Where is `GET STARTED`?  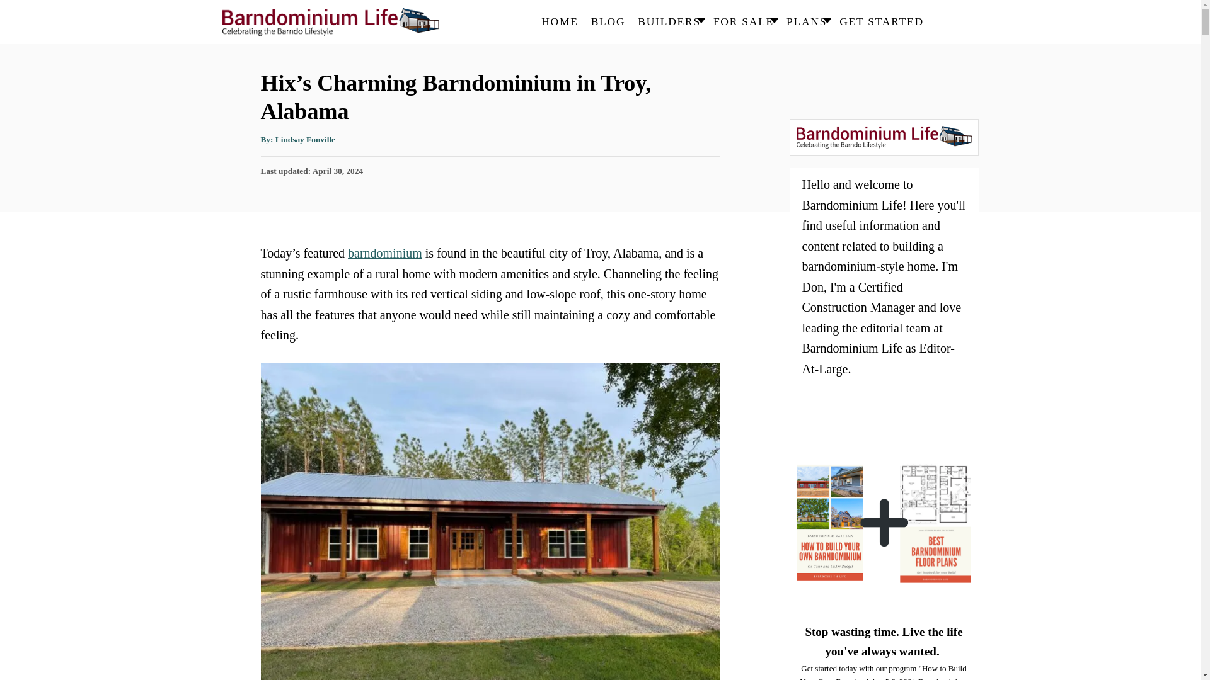
GET STARTED is located at coordinates (882, 22).